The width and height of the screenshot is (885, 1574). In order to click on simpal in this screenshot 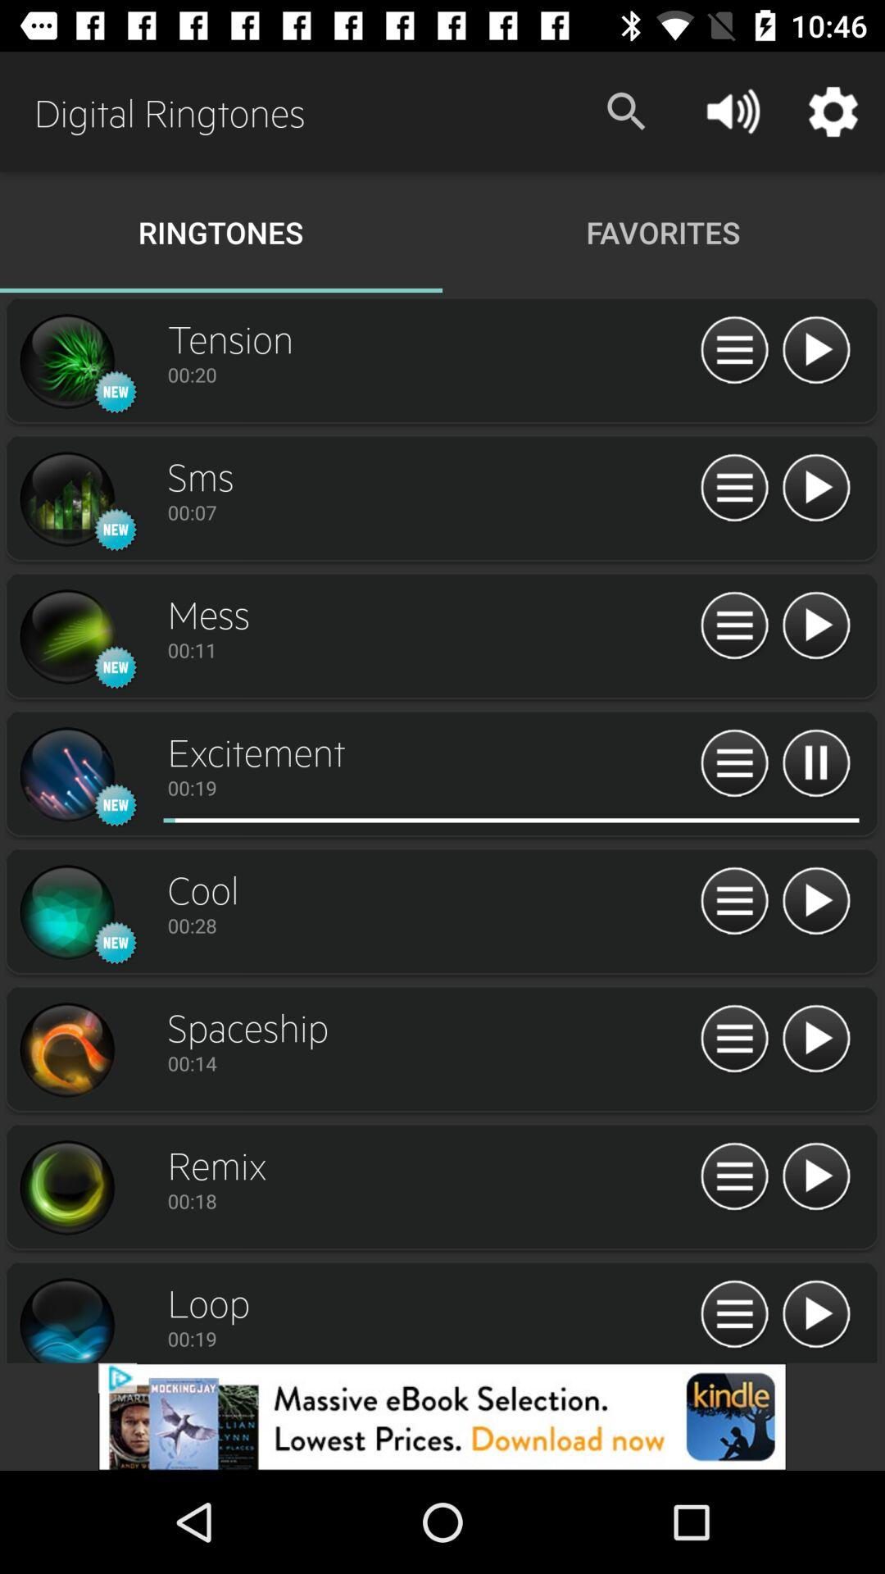, I will do `click(66, 1050)`.